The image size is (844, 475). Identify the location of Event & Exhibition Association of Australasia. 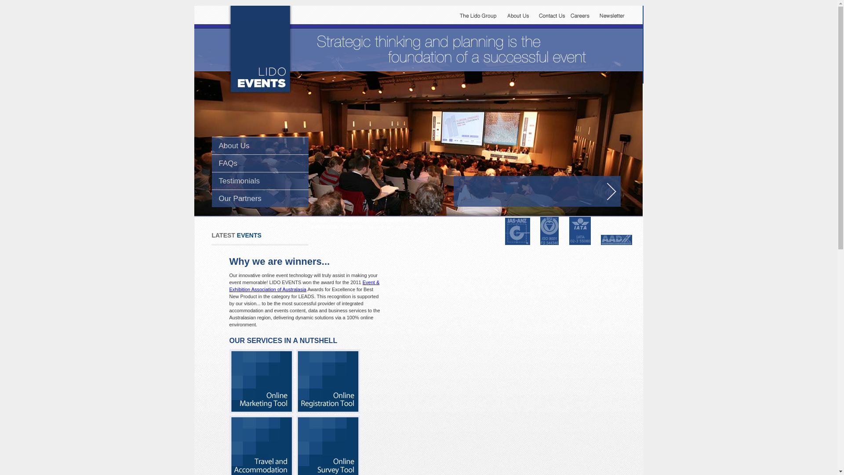
(305, 286).